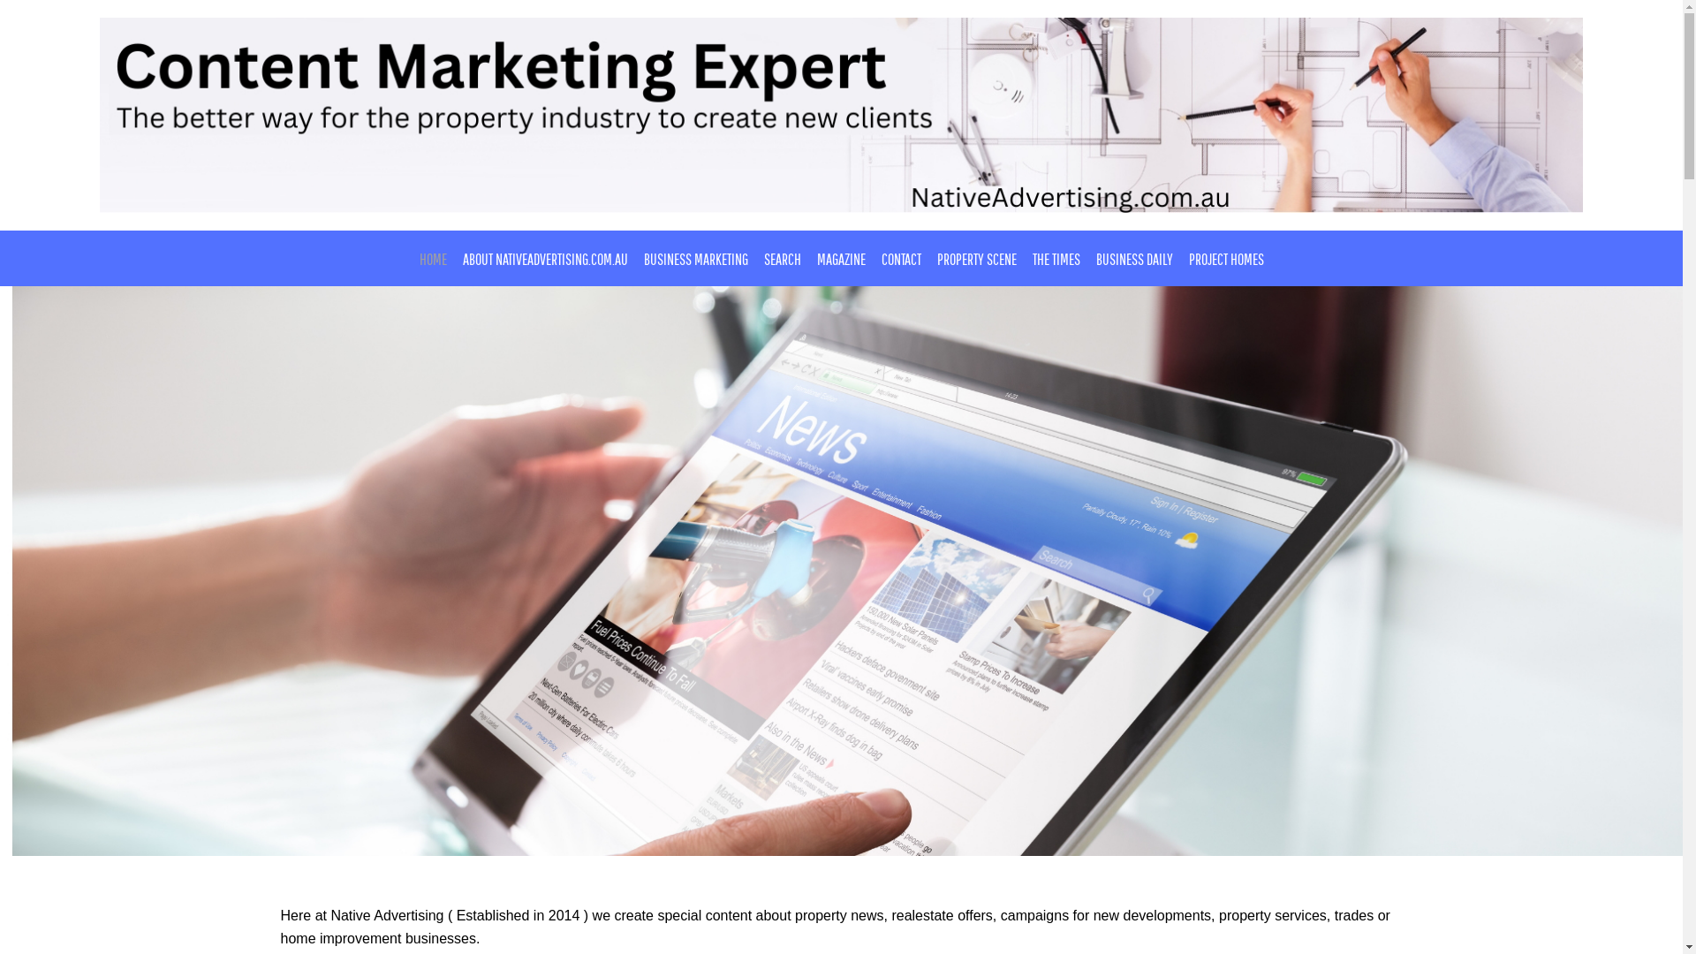 This screenshot has height=954, width=1696. Describe the element at coordinates (1134, 260) in the screenshot. I see `BUSINESS DAILY` at that location.